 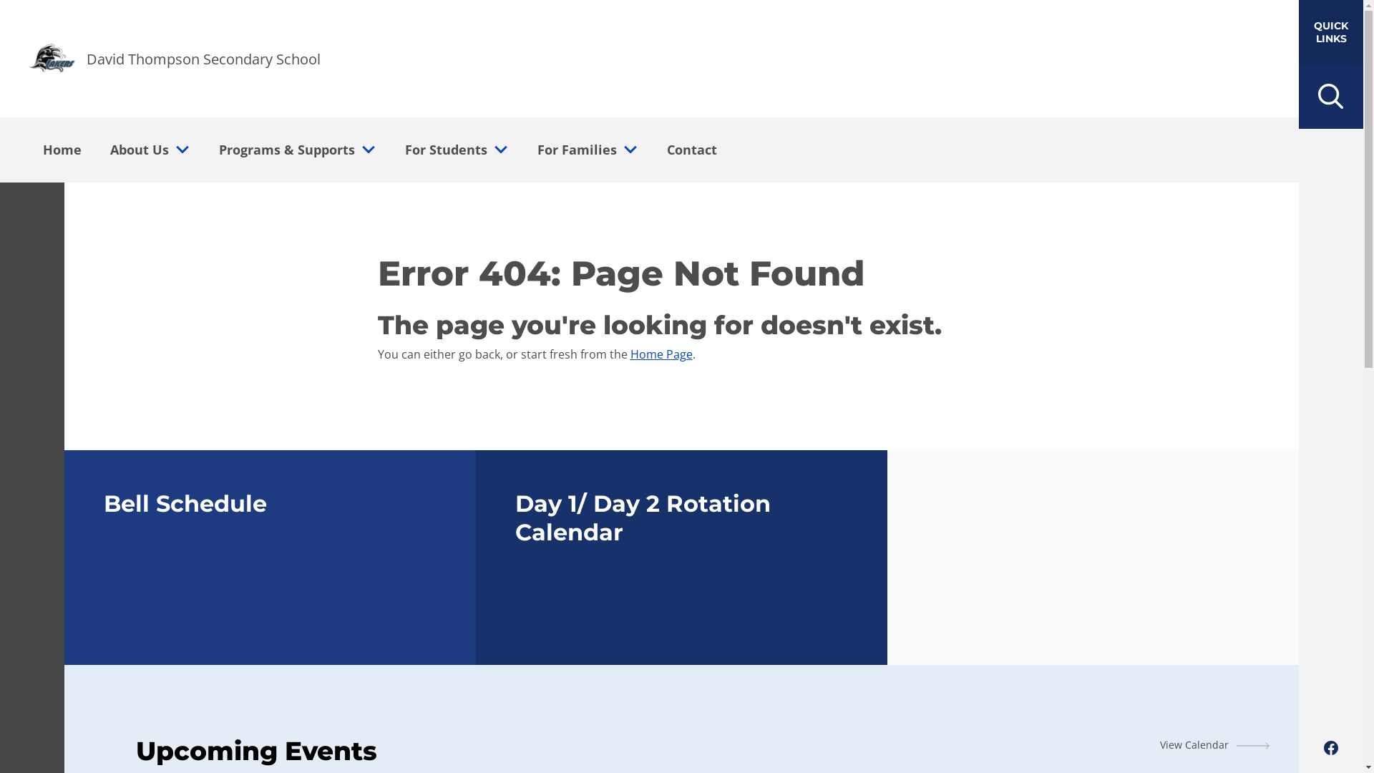 What do you see at coordinates (283, 150) in the screenshot?
I see `Programs & Supports` at bounding box center [283, 150].